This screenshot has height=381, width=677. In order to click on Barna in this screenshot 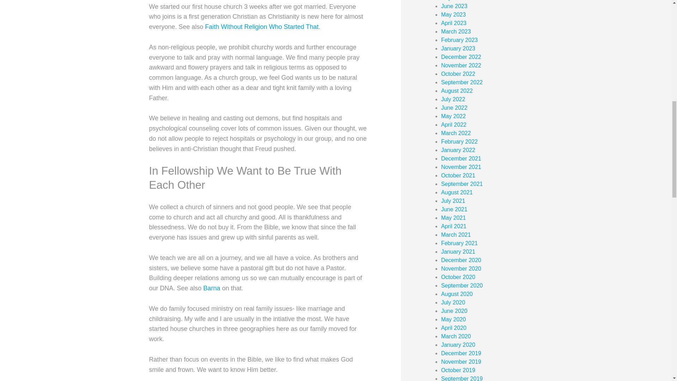, I will do `click(212, 288)`.